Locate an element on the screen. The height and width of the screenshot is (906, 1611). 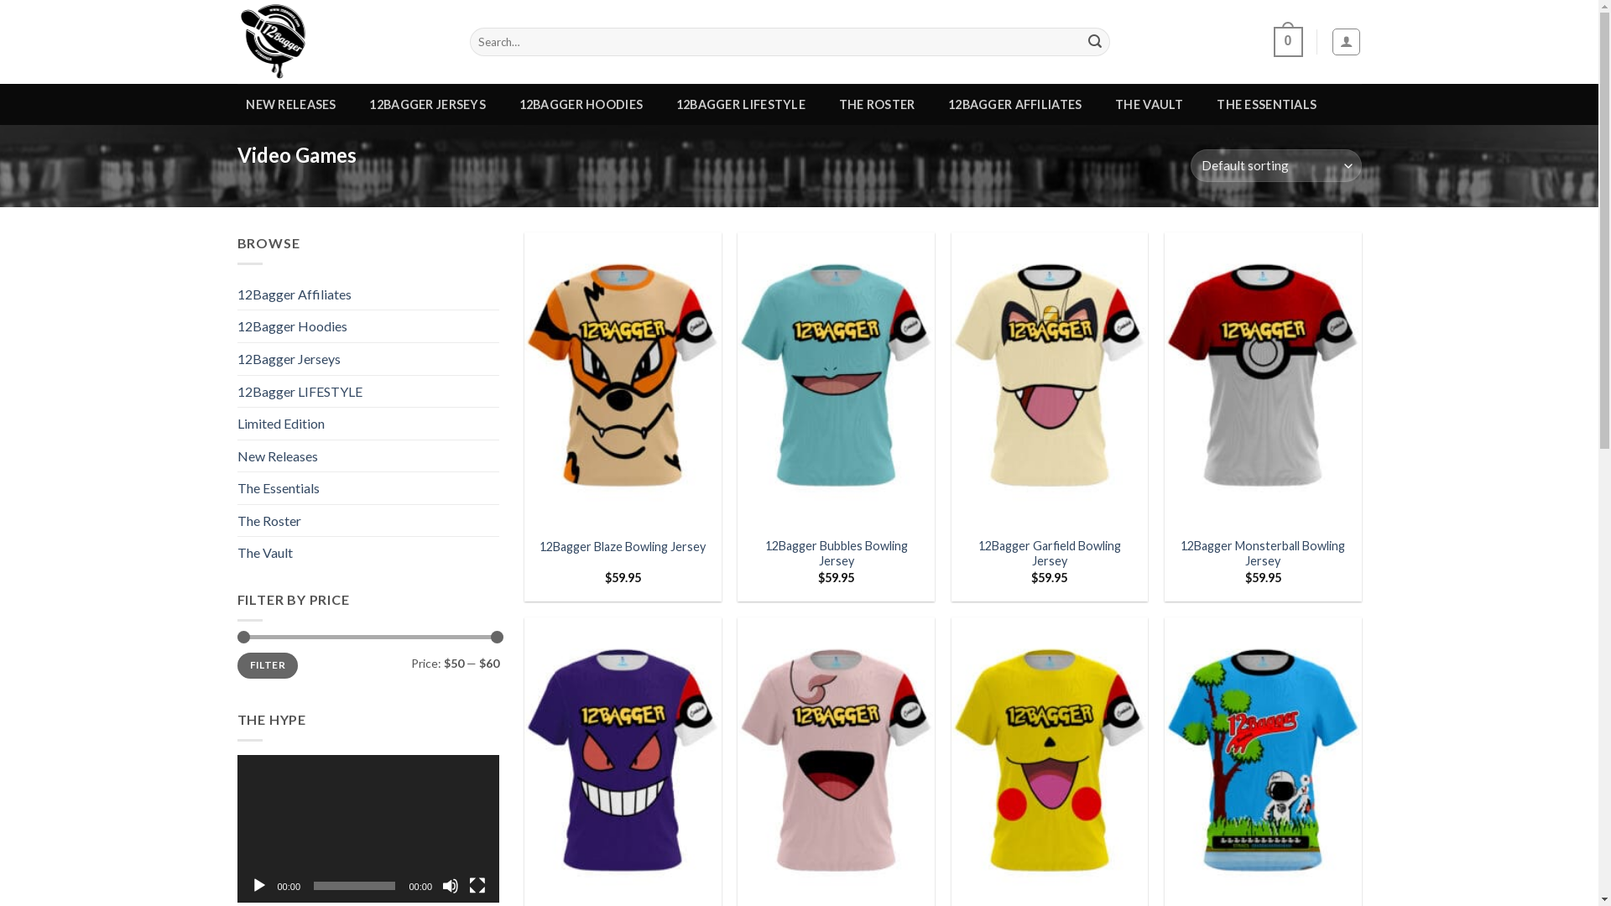
12BAGGER HOODIES is located at coordinates (581, 105).